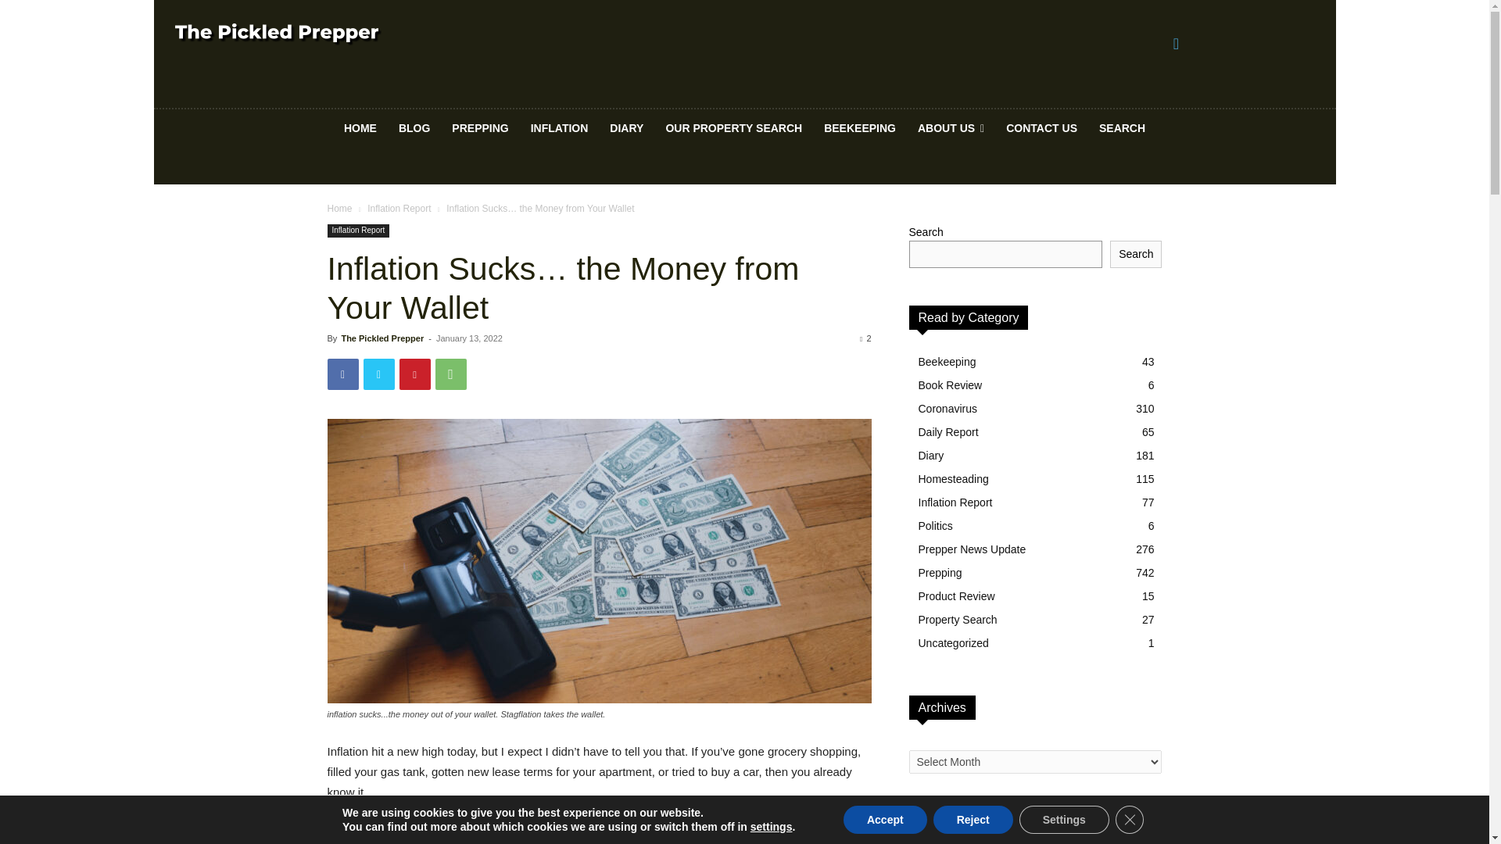 This screenshot has width=1501, height=844. Describe the element at coordinates (339, 209) in the screenshot. I see `Home` at that location.